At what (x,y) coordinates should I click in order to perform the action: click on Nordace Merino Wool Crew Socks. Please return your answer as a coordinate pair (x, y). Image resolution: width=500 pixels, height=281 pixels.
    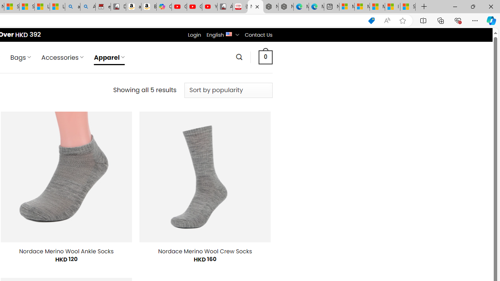
    Looking at the image, I should click on (205, 251).